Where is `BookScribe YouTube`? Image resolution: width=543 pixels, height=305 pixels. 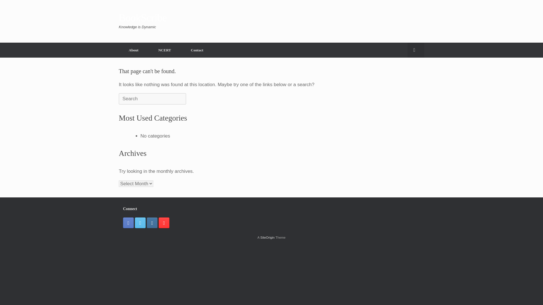
BookScribe YouTube is located at coordinates (164, 223).